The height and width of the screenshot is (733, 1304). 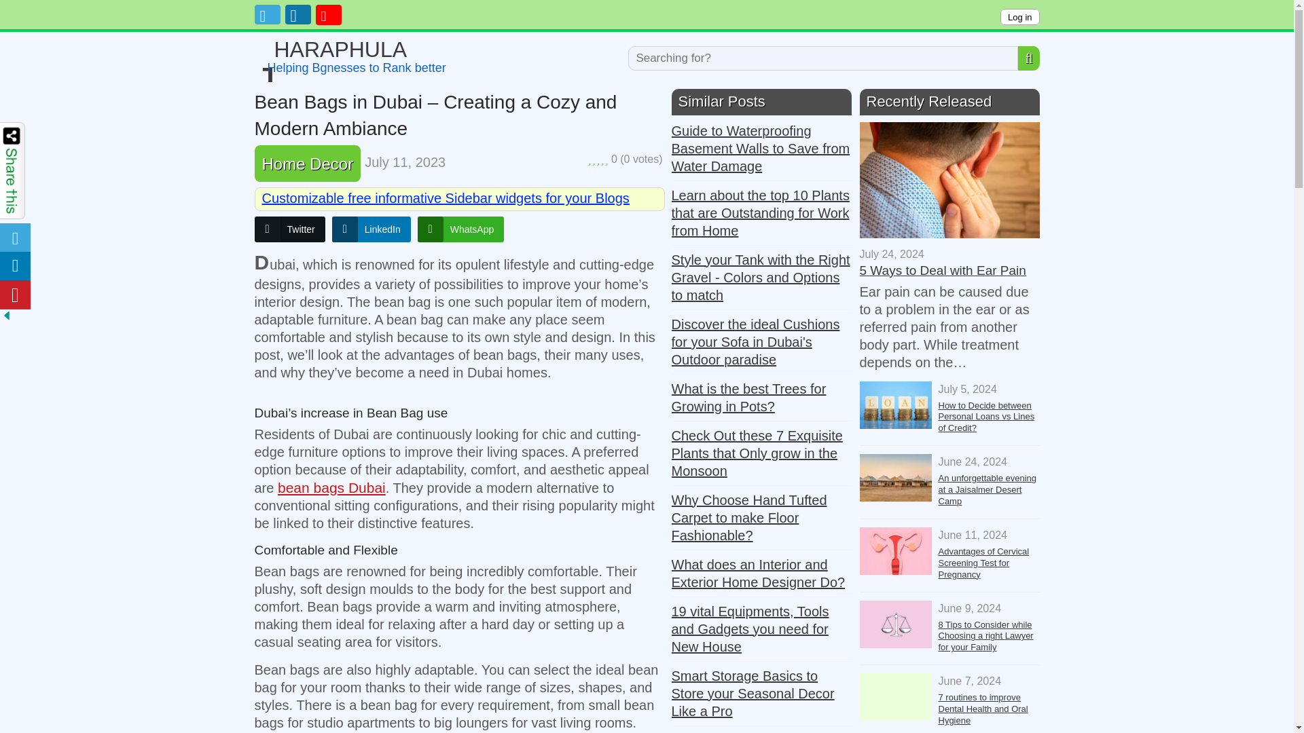 What do you see at coordinates (289, 229) in the screenshot?
I see `Customizable free informative Sidebar widgets for your Blogs` at bounding box center [289, 229].